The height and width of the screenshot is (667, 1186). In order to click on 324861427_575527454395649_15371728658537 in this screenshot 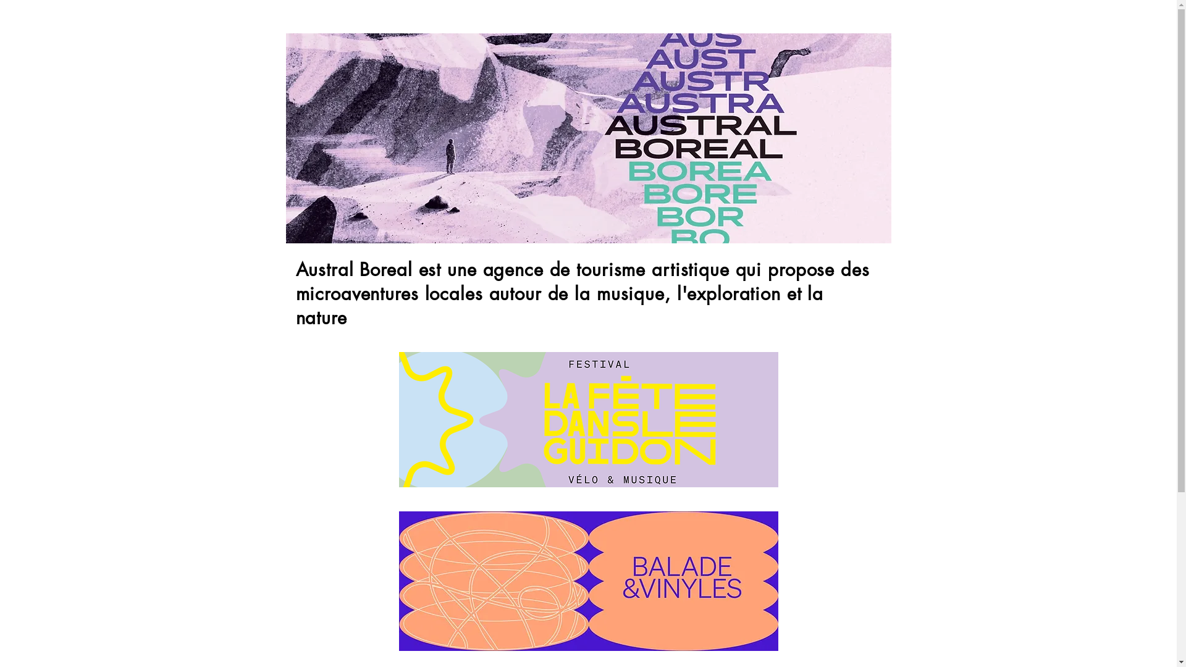, I will do `click(589, 420)`.